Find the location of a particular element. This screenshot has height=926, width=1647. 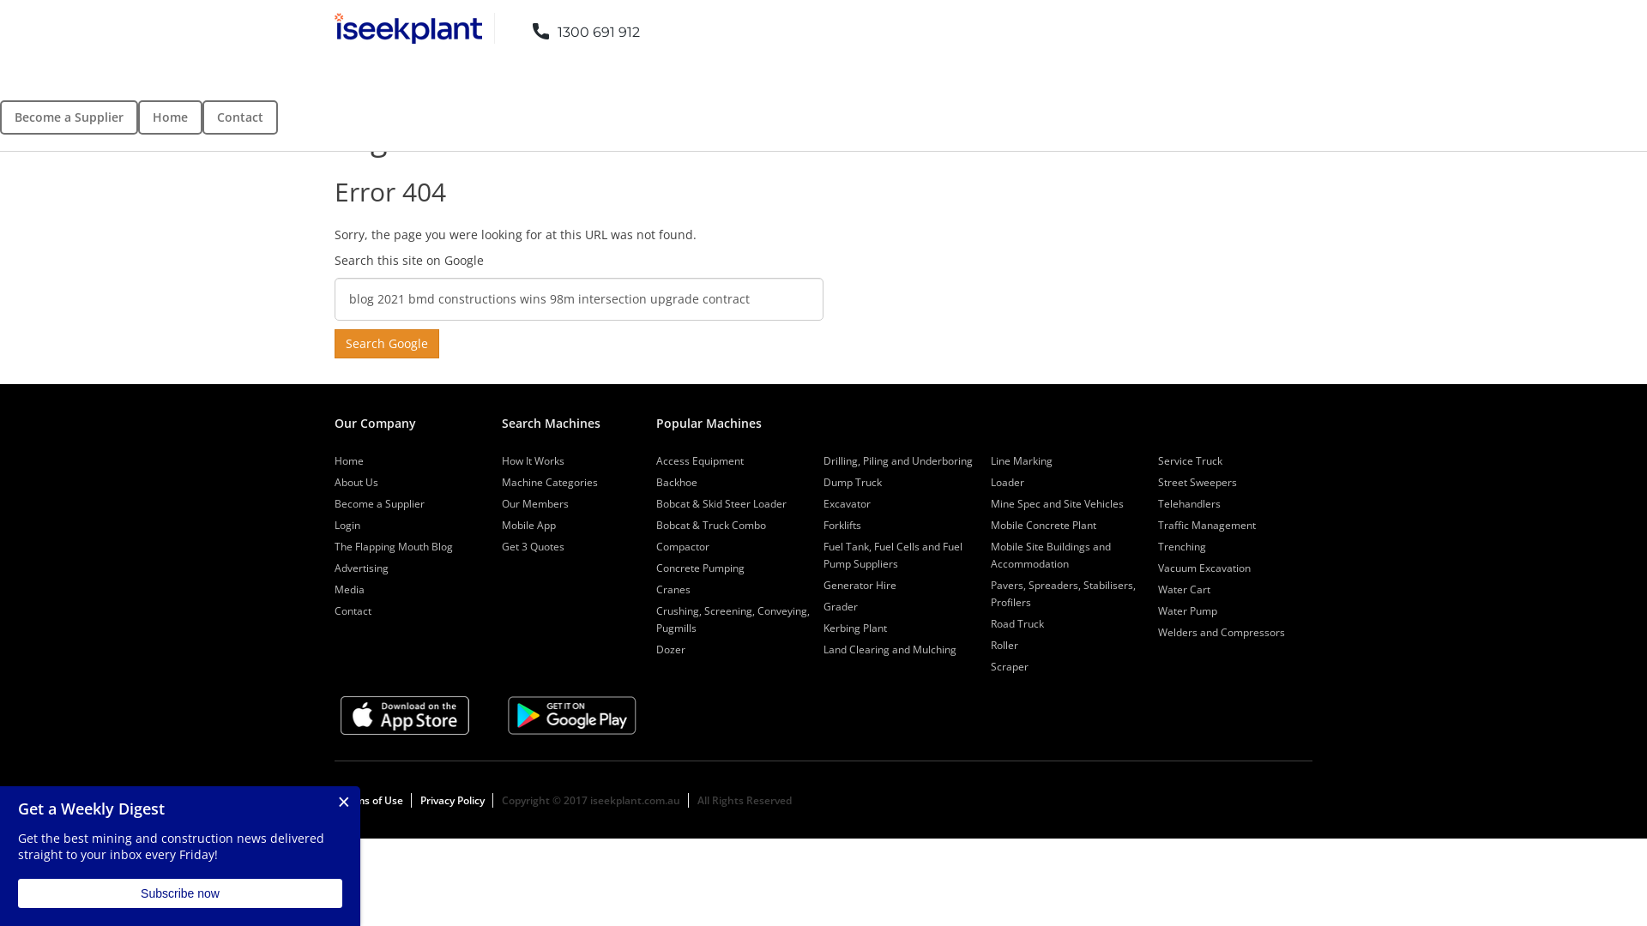

Contact is located at coordinates (240, 117).